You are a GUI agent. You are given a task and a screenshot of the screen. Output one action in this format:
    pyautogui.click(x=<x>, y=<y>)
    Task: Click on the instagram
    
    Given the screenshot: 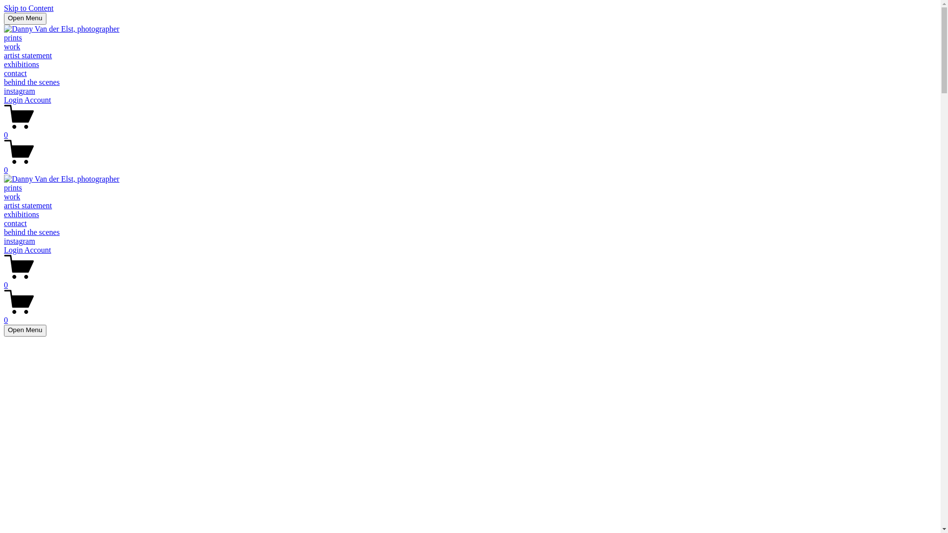 What is the action you would take?
    pyautogui.click(x=20, y=241)
    